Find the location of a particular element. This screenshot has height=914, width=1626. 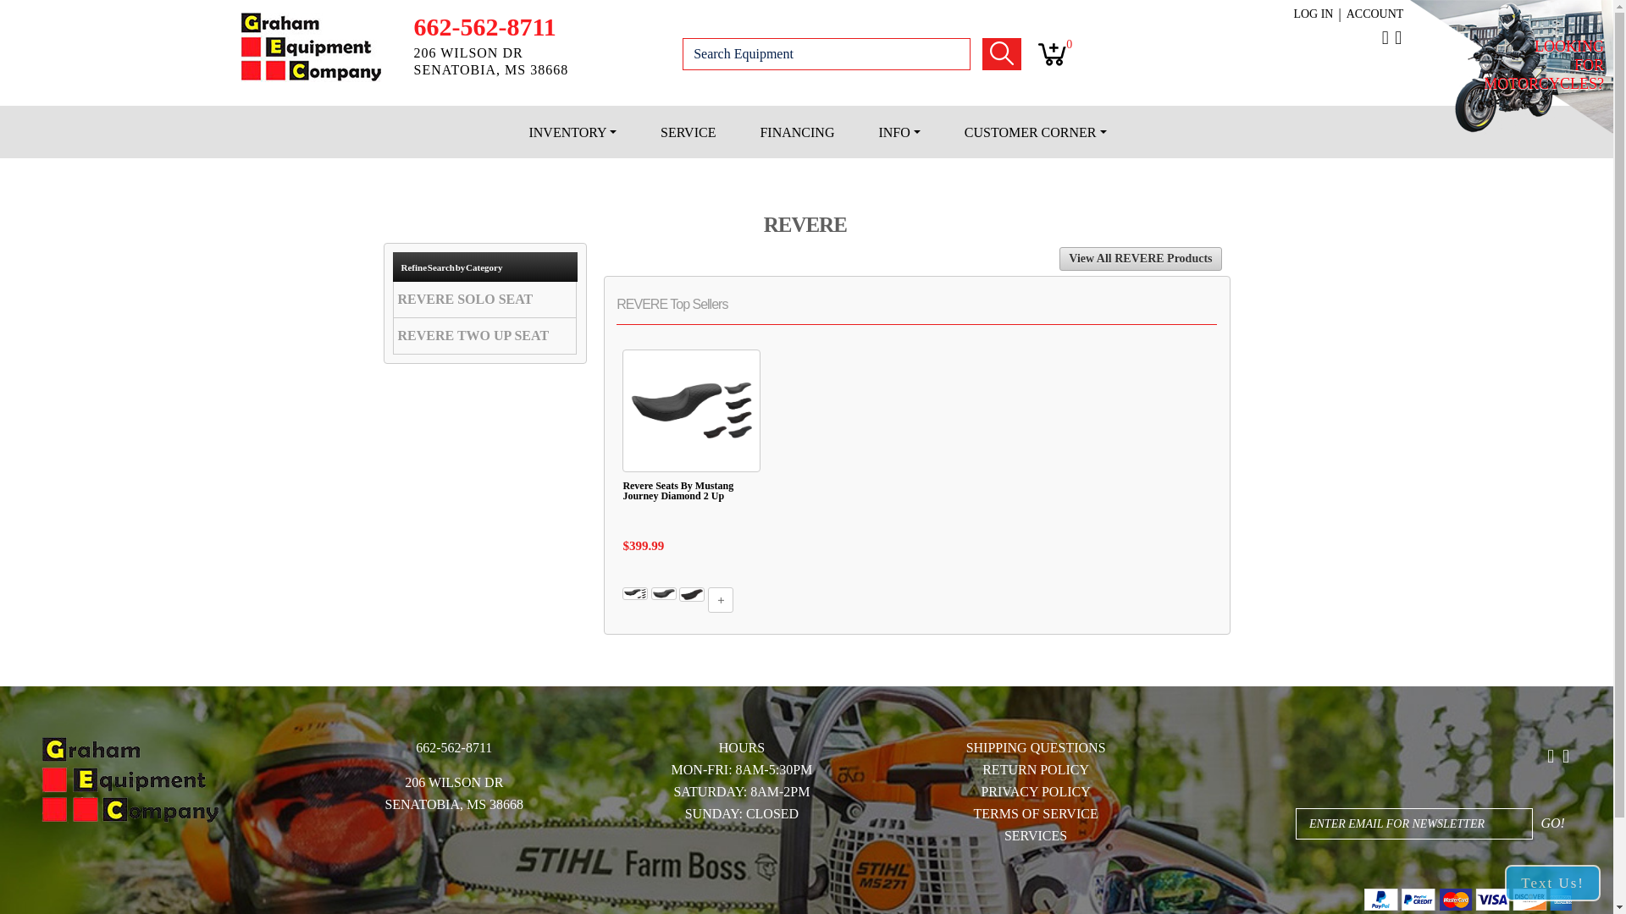

INFO is located at coordinates (899, 132).